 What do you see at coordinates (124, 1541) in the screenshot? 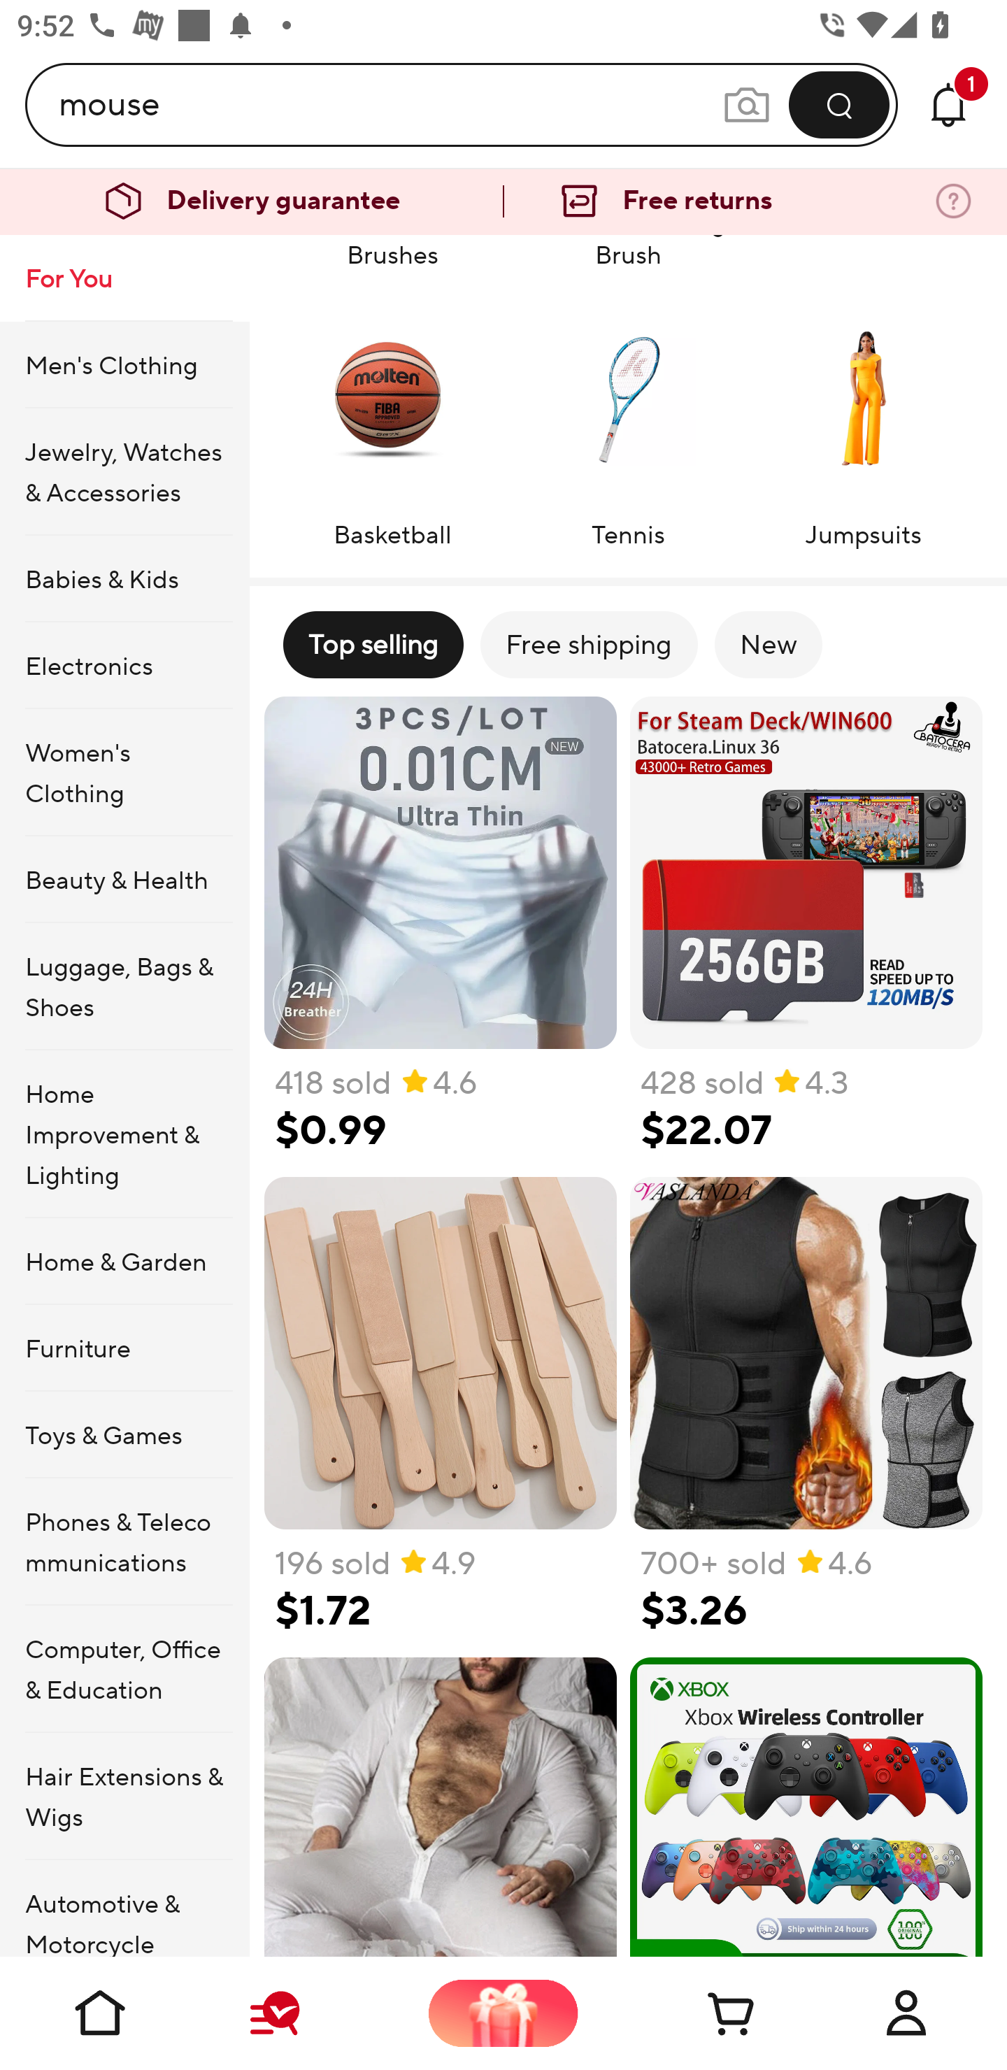
I see `Phones & Telecommunications` at bounding box center [124, 1541].